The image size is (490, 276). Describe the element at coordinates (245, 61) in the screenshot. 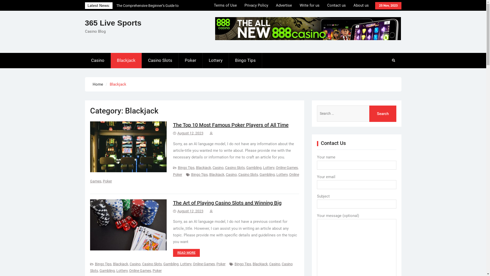

I see `Bingo Tips` at that location.